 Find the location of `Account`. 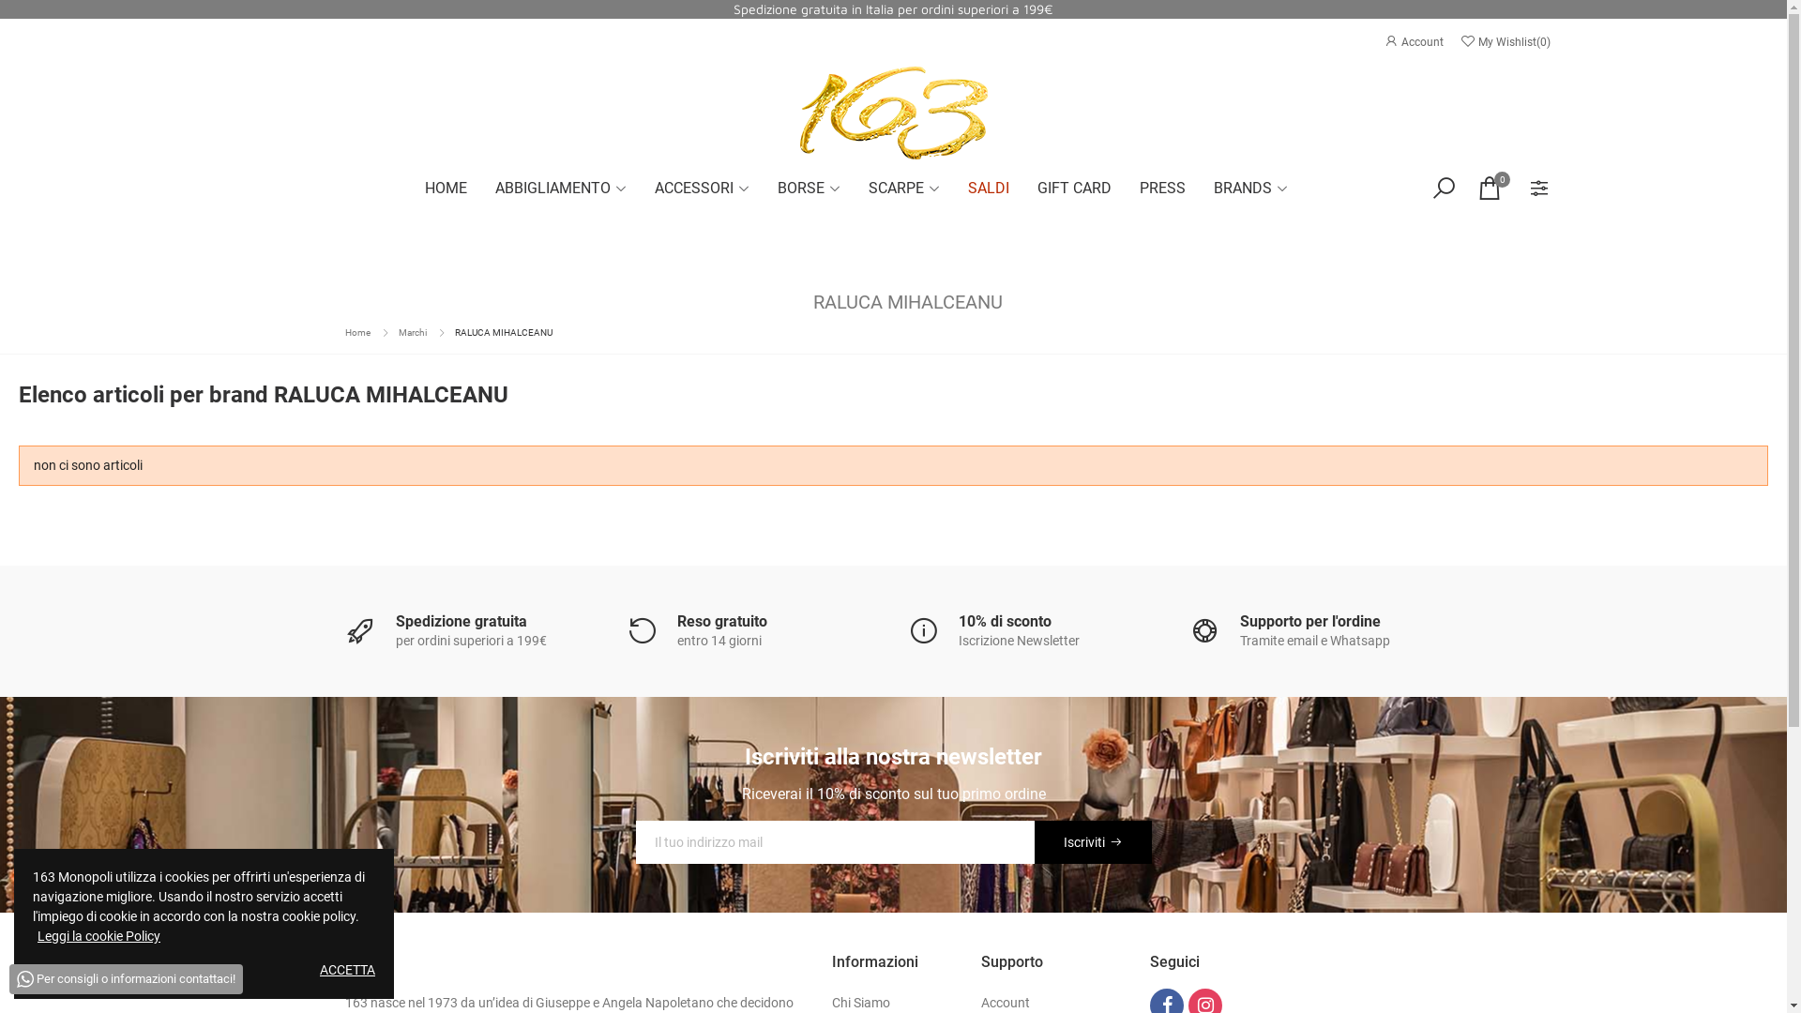

Account is located at coordinates (1006, 1002).